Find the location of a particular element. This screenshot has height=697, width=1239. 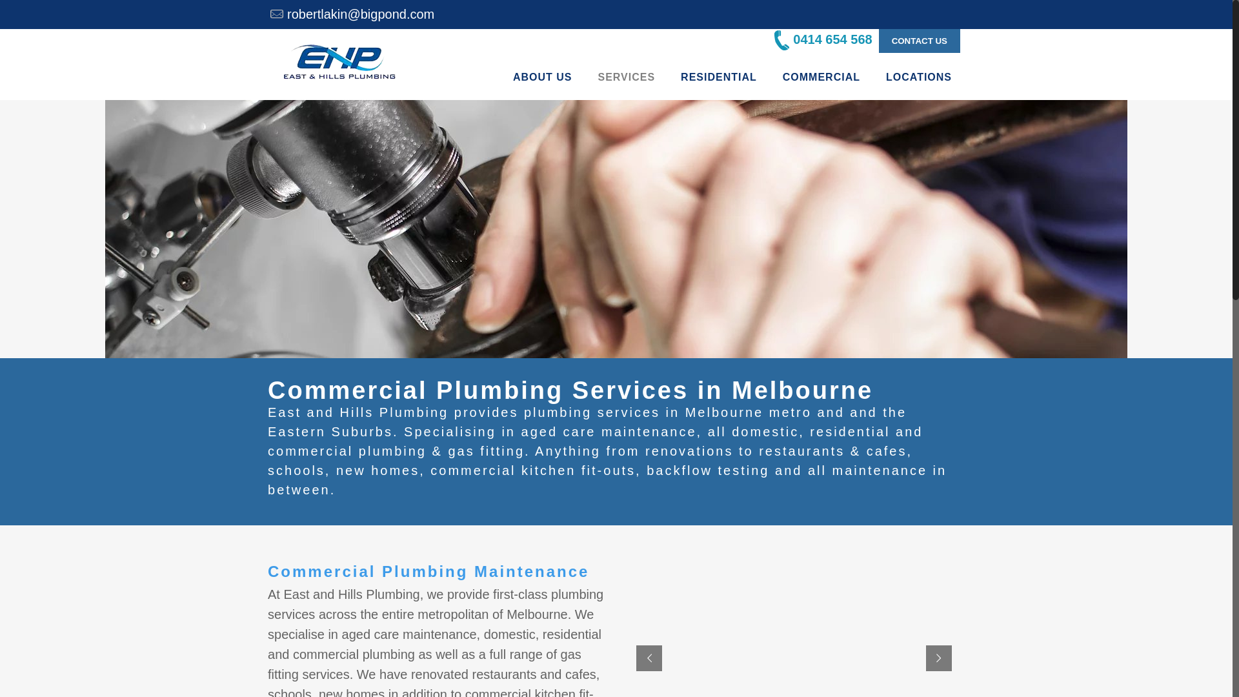

COMMERCIAL is located at coordinates (821, 77).